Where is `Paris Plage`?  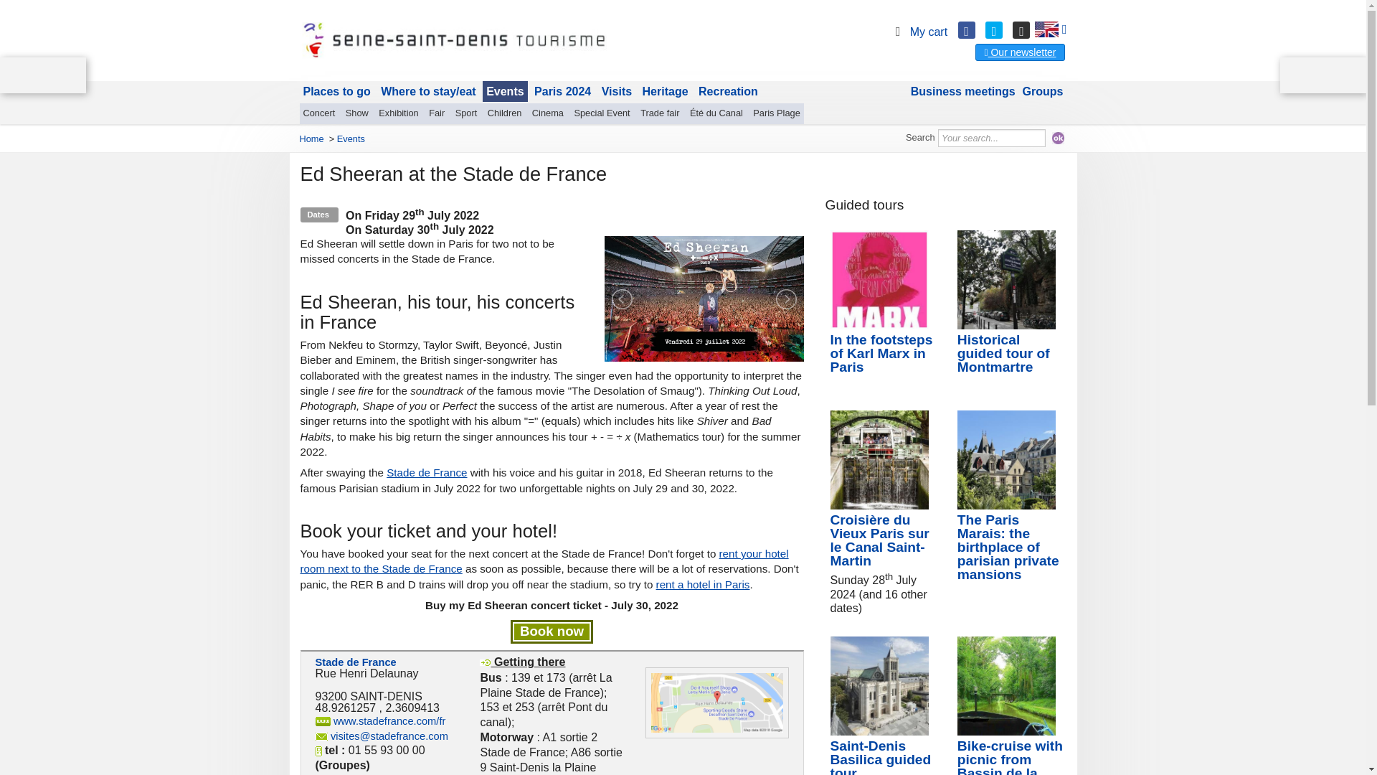
Paris Plage is located at coordinates (776, 113).